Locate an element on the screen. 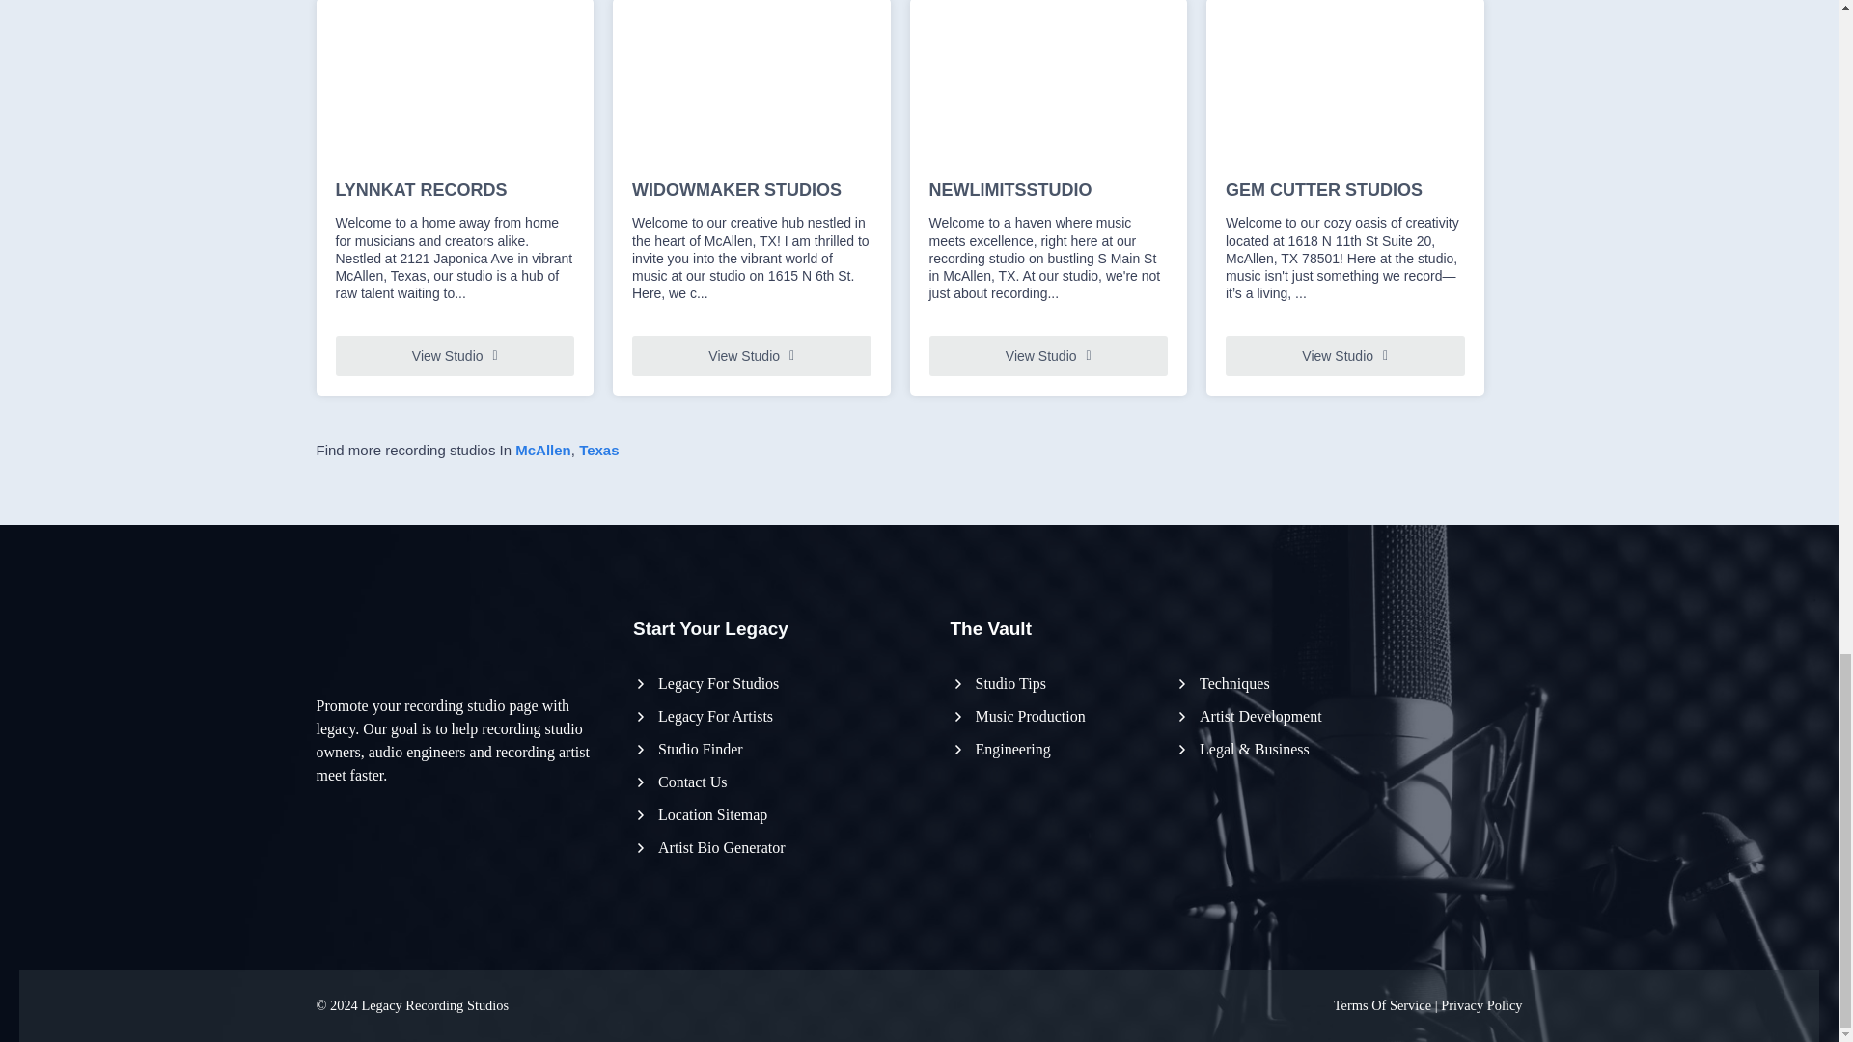  View Studio is located at coordinates (1047, 355).